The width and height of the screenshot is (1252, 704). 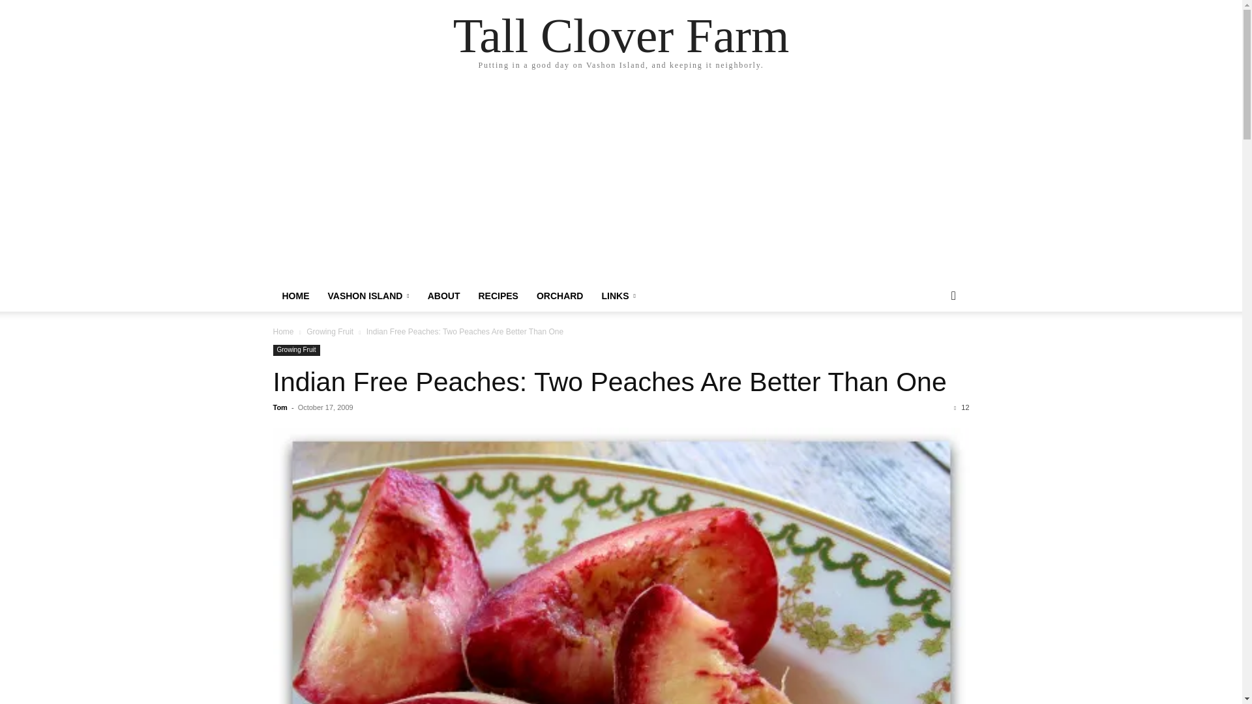 What do you see at coordinates (295, 296) in the screenshot?
I see `Tall Clover Farm` at bounding box center [295, 296].